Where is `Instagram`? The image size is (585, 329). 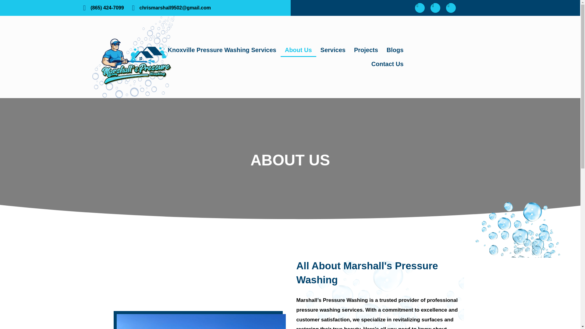
Instagram is located at coordinates (435, 8).